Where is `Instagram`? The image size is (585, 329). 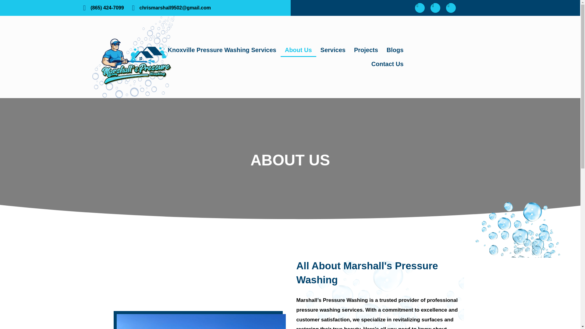
Instagram is located at coordinates (435, 8).